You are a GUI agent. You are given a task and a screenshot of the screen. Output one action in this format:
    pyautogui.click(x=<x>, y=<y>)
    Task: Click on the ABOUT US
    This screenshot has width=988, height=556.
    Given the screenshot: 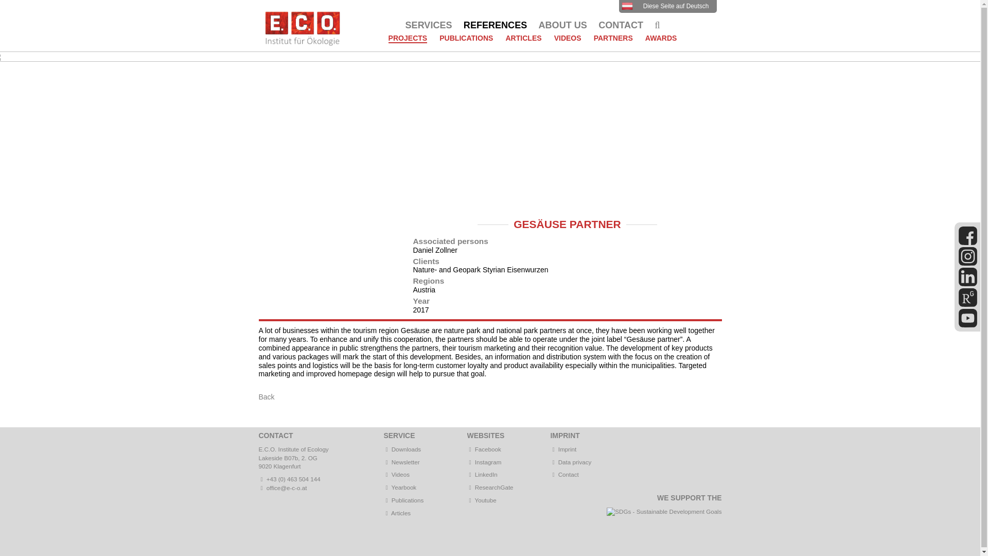 What is the action you would take?
    pyautogui.click(x=563, y=26)
    